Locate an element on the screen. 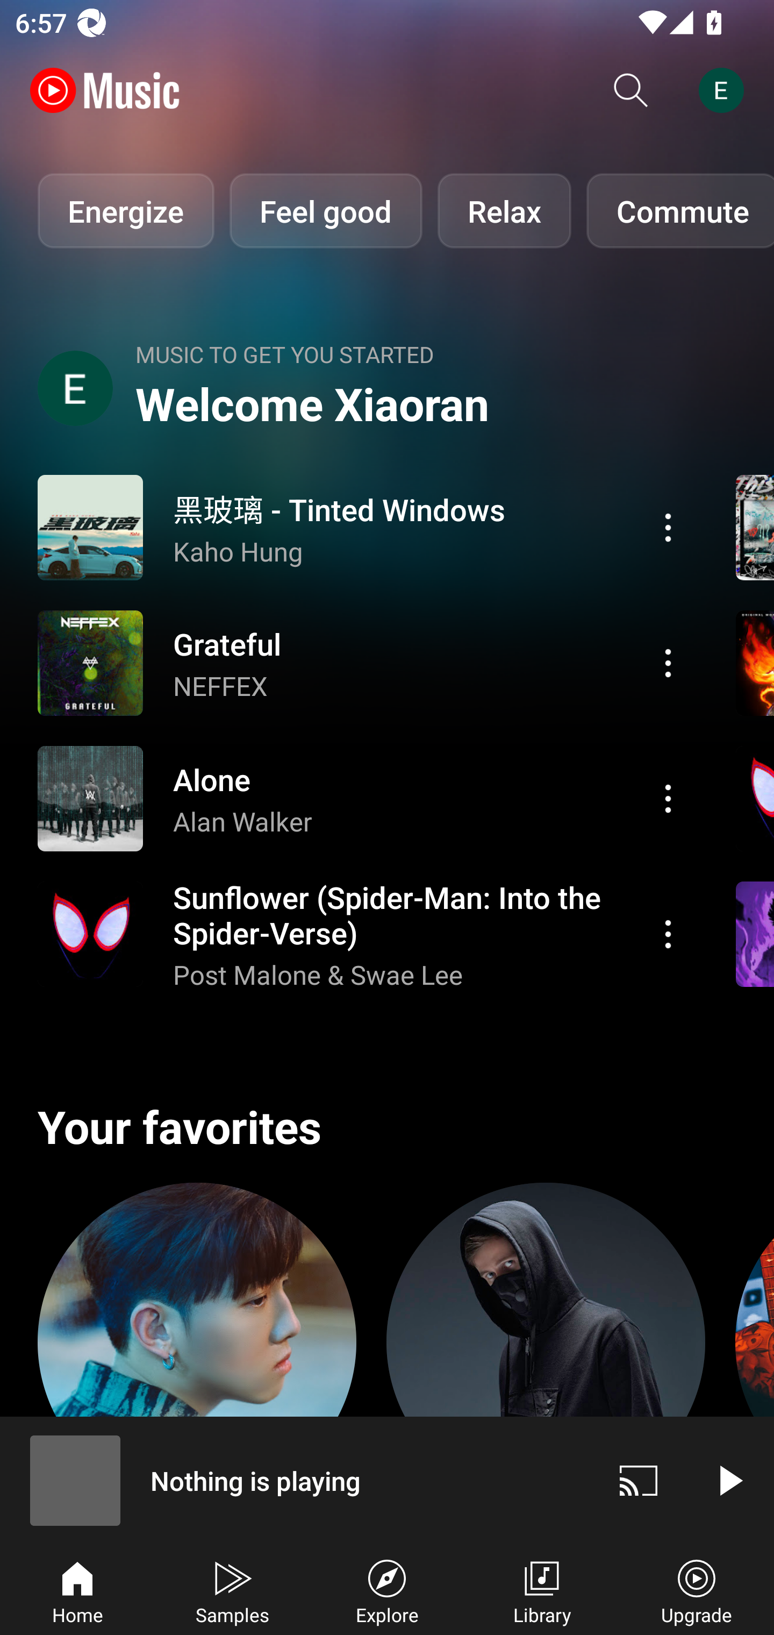 This screenshot has width=774, height=1635. Action menu is located at coordinates (364, 934).